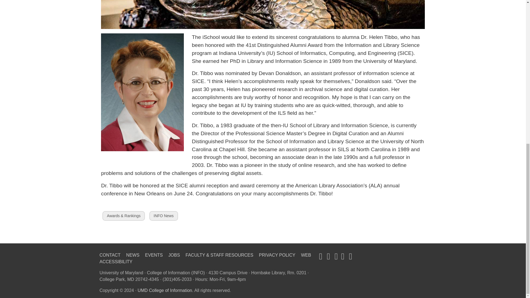 The image size is (530, 298). I want to click on UMD College of Information, so click(165, 290).